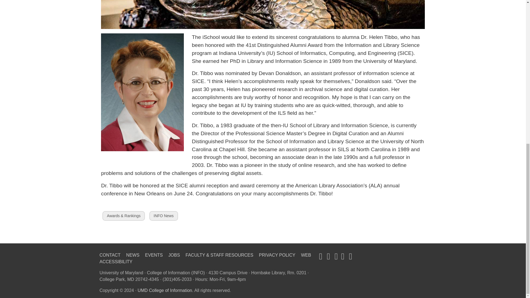 The image size is (530, 298). I want to click on UMD College of Information, so click(165, 290).